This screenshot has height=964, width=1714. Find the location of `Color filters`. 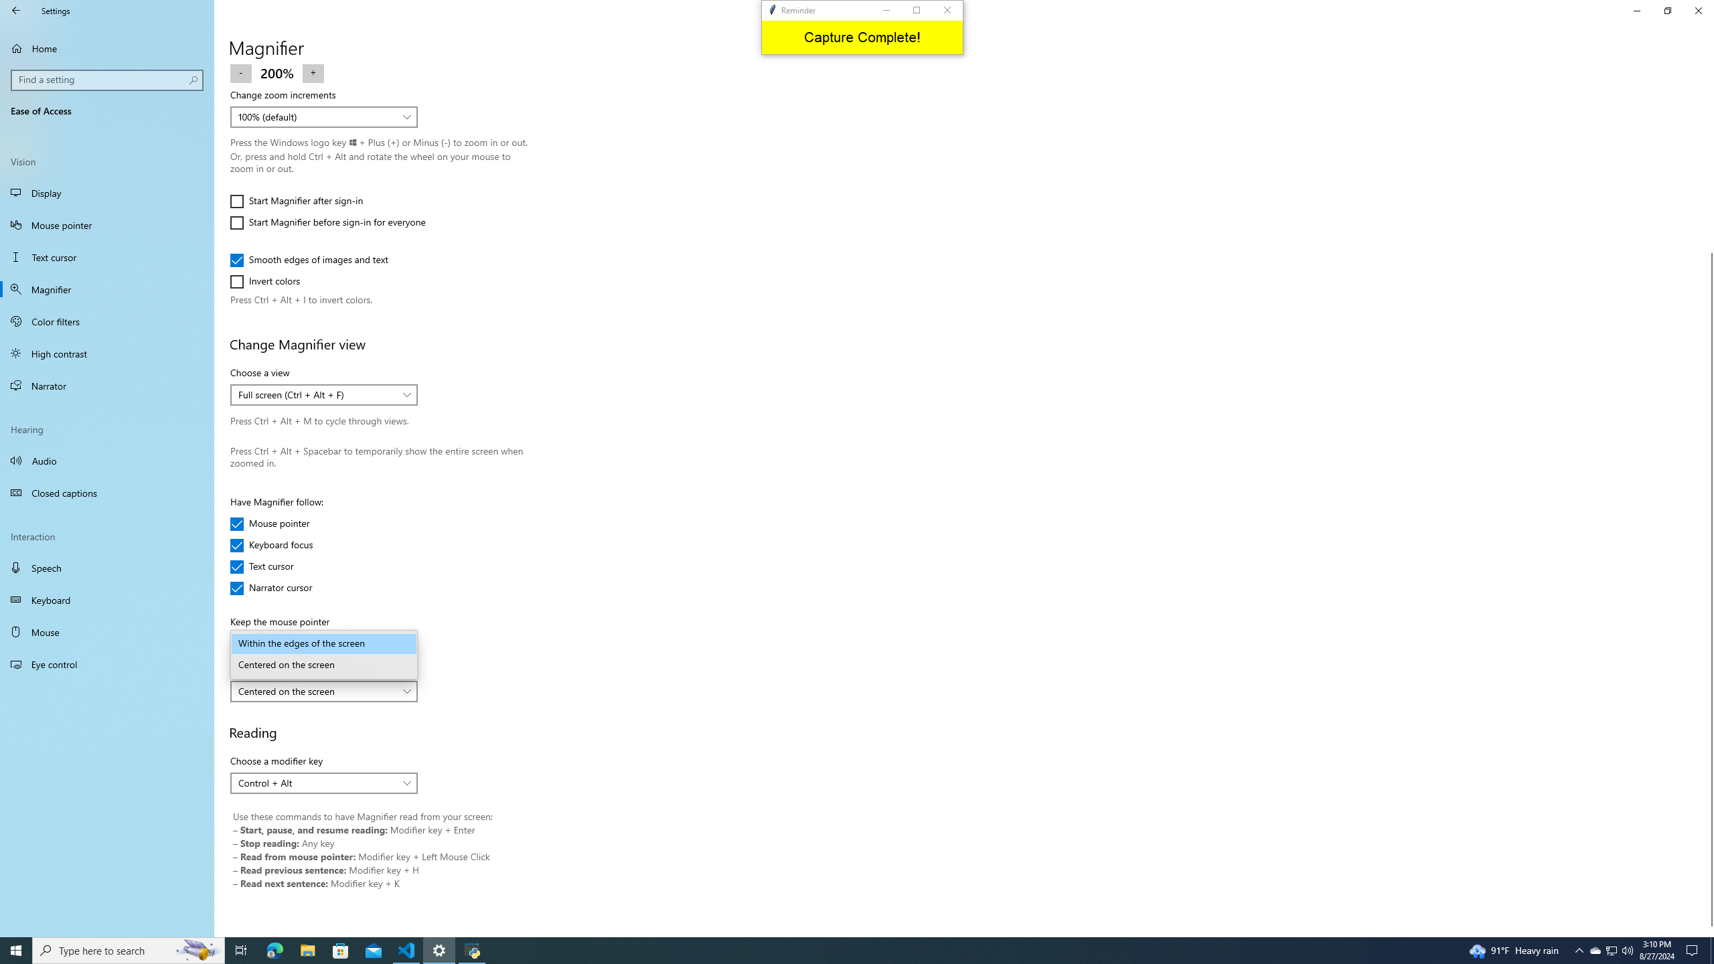

Color filters is located at coordinates (275, 951).